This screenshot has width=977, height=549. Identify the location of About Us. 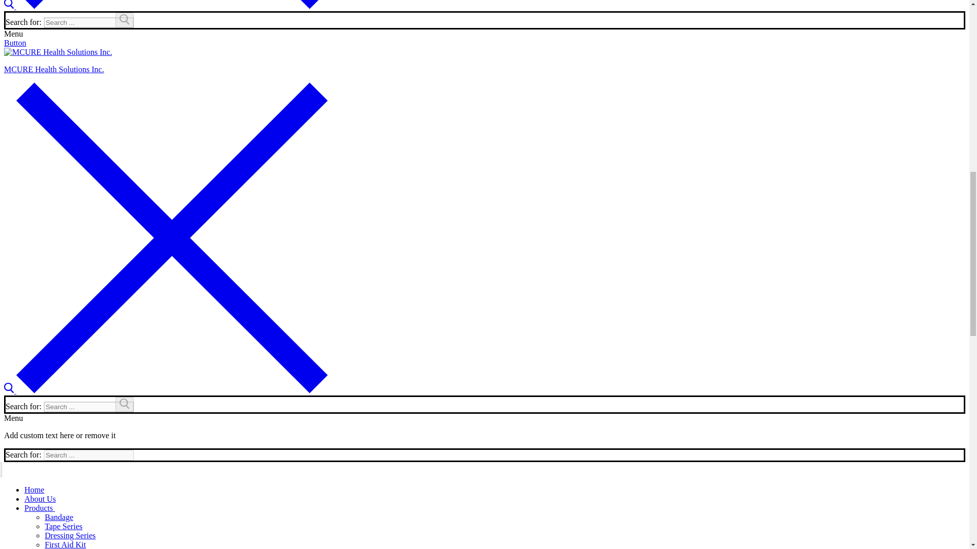
(40, 499).